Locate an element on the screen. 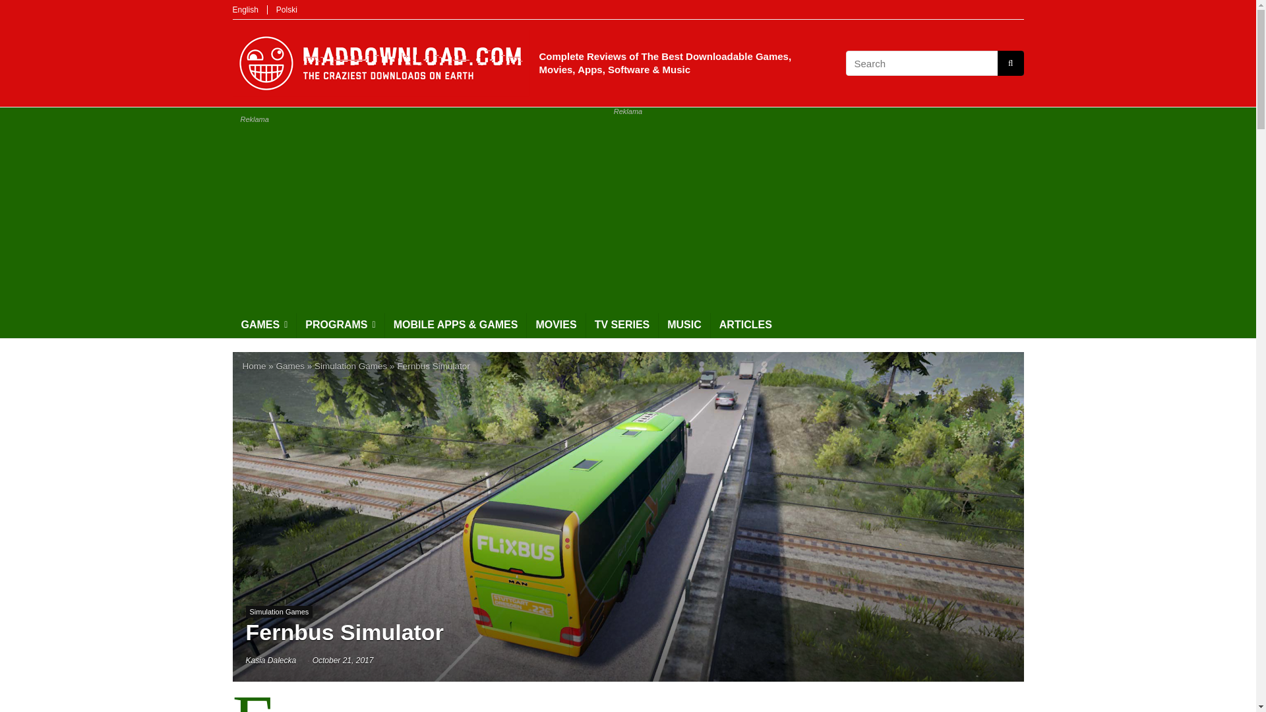 This screenshot has width=1266, height=712. GAMES is located at coordinates (264, 326).